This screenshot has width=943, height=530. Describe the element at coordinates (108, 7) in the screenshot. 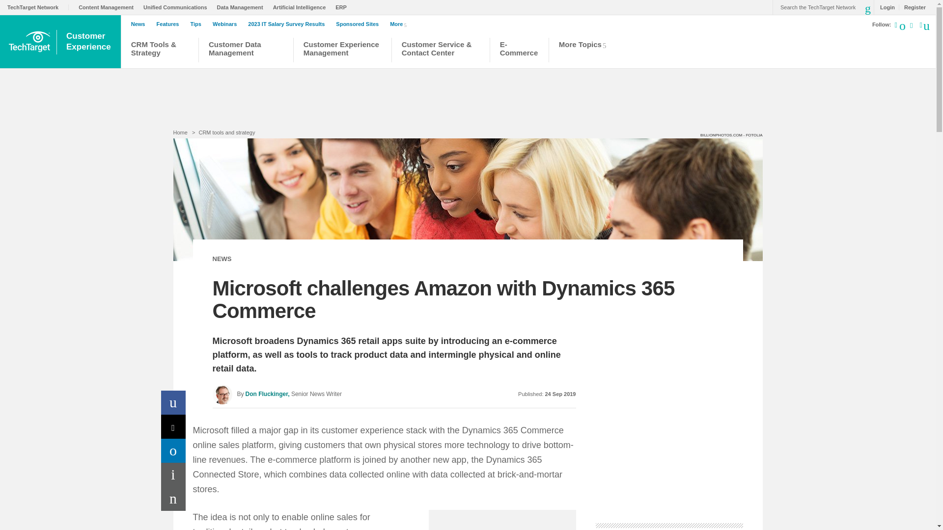

I see `Content Management` at that location.